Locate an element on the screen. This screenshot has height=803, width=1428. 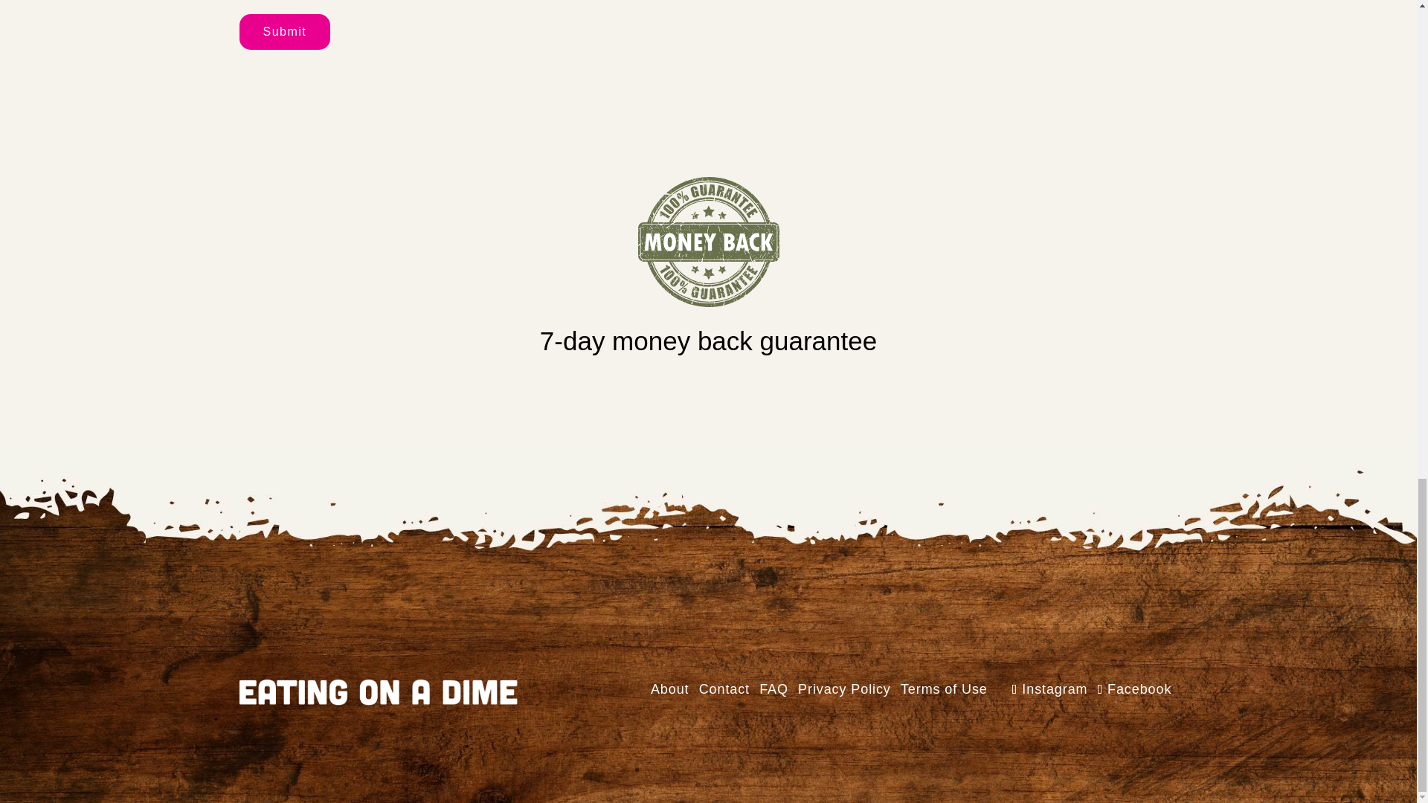
Privacy Policy is located at coordinates (845, 688).